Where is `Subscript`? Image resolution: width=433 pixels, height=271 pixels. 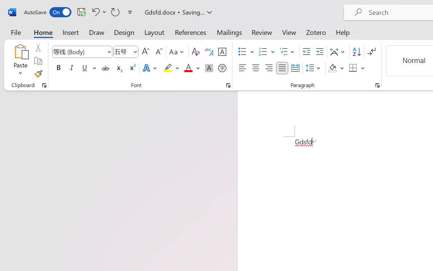 Subscript is located at coordinates (118, 68).